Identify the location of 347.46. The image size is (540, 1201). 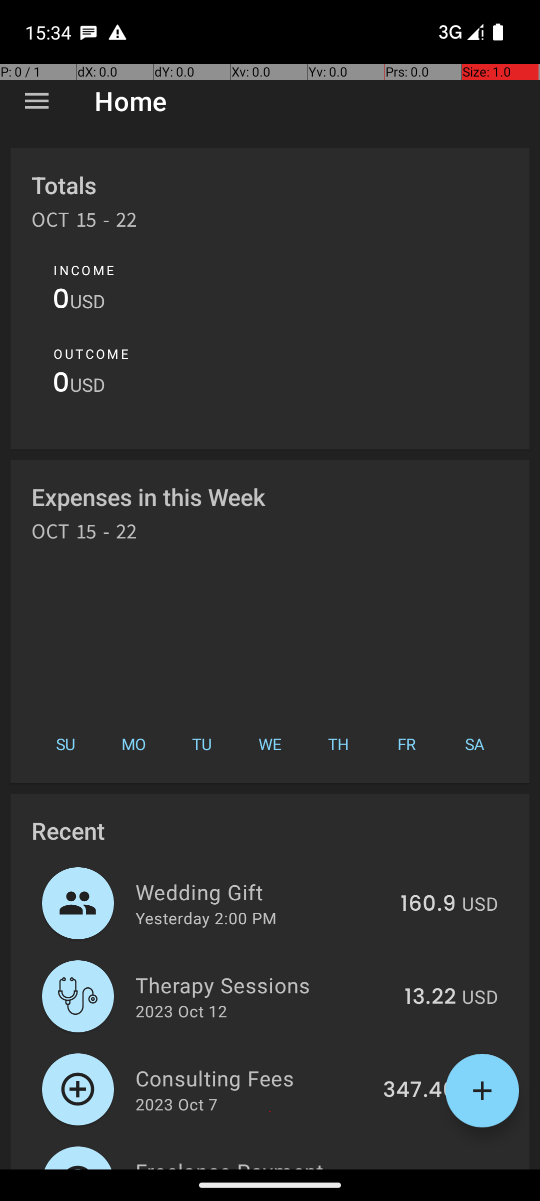
(419, 1090).